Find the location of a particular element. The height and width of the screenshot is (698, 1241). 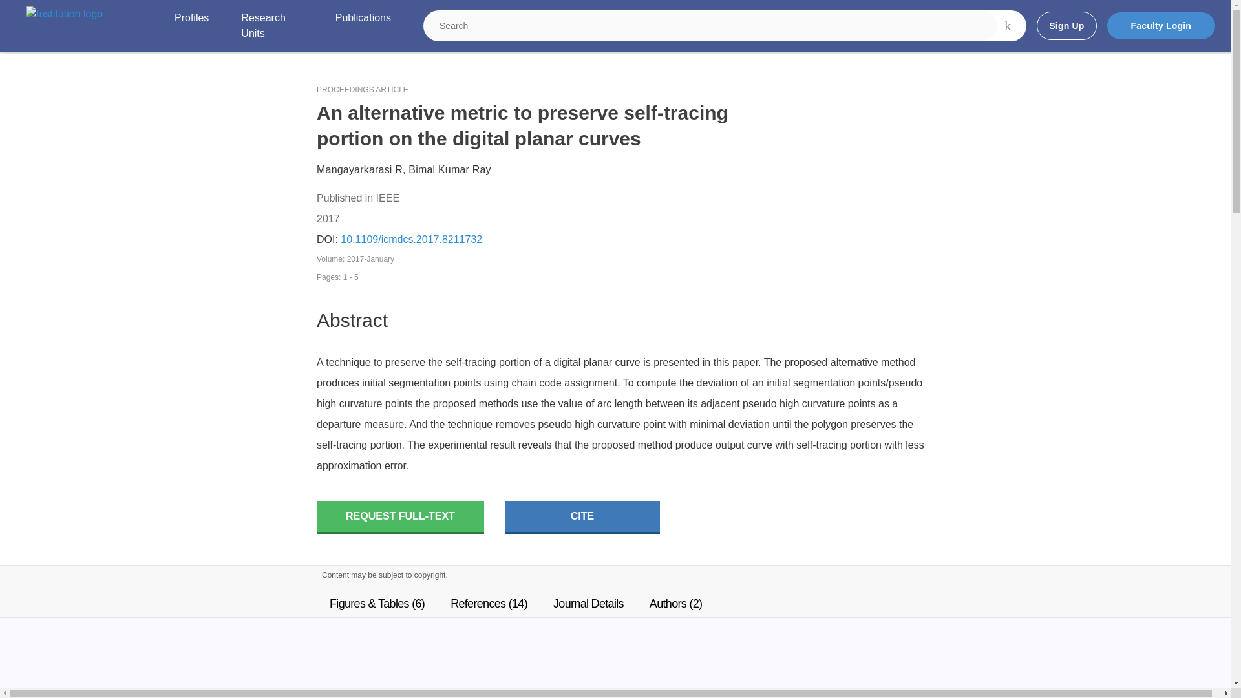

Mangayarkarasi R is located at coordinates (359, 169).